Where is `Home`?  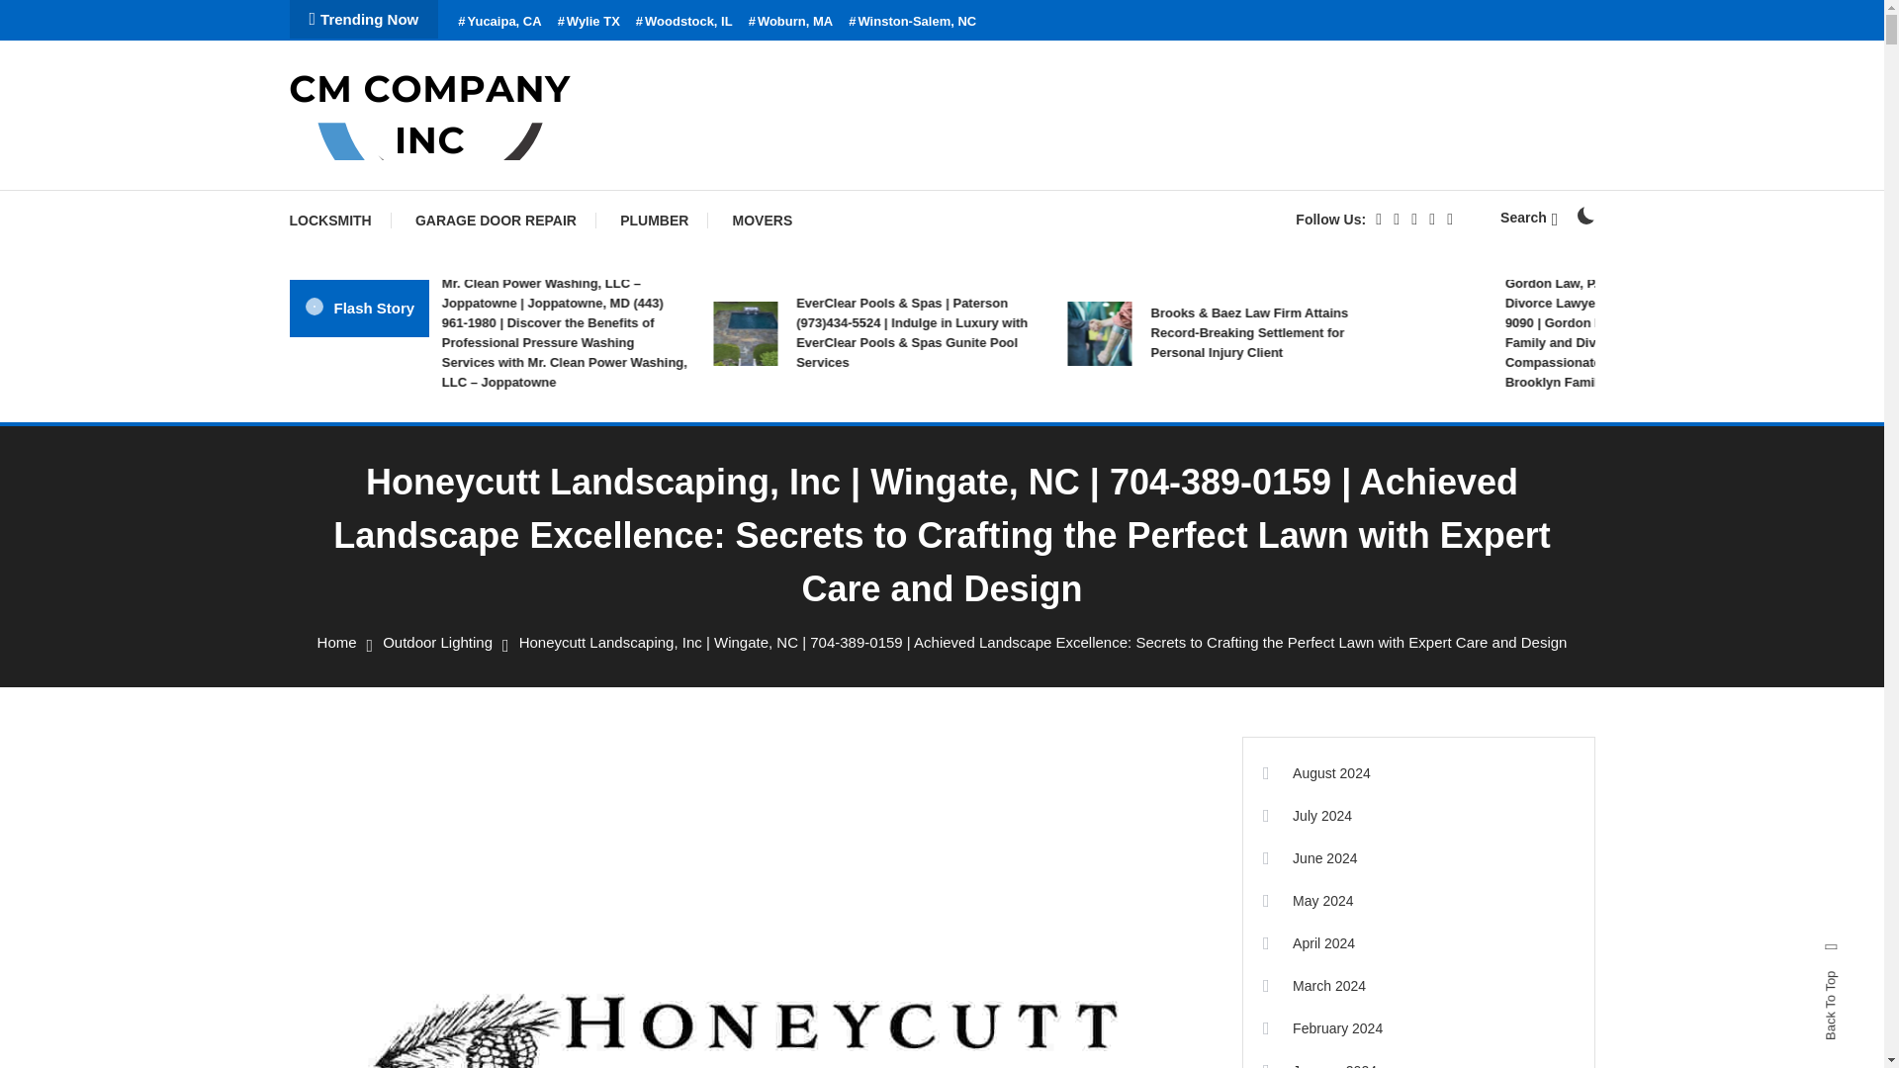
Home is located at coordinates (336, 642).